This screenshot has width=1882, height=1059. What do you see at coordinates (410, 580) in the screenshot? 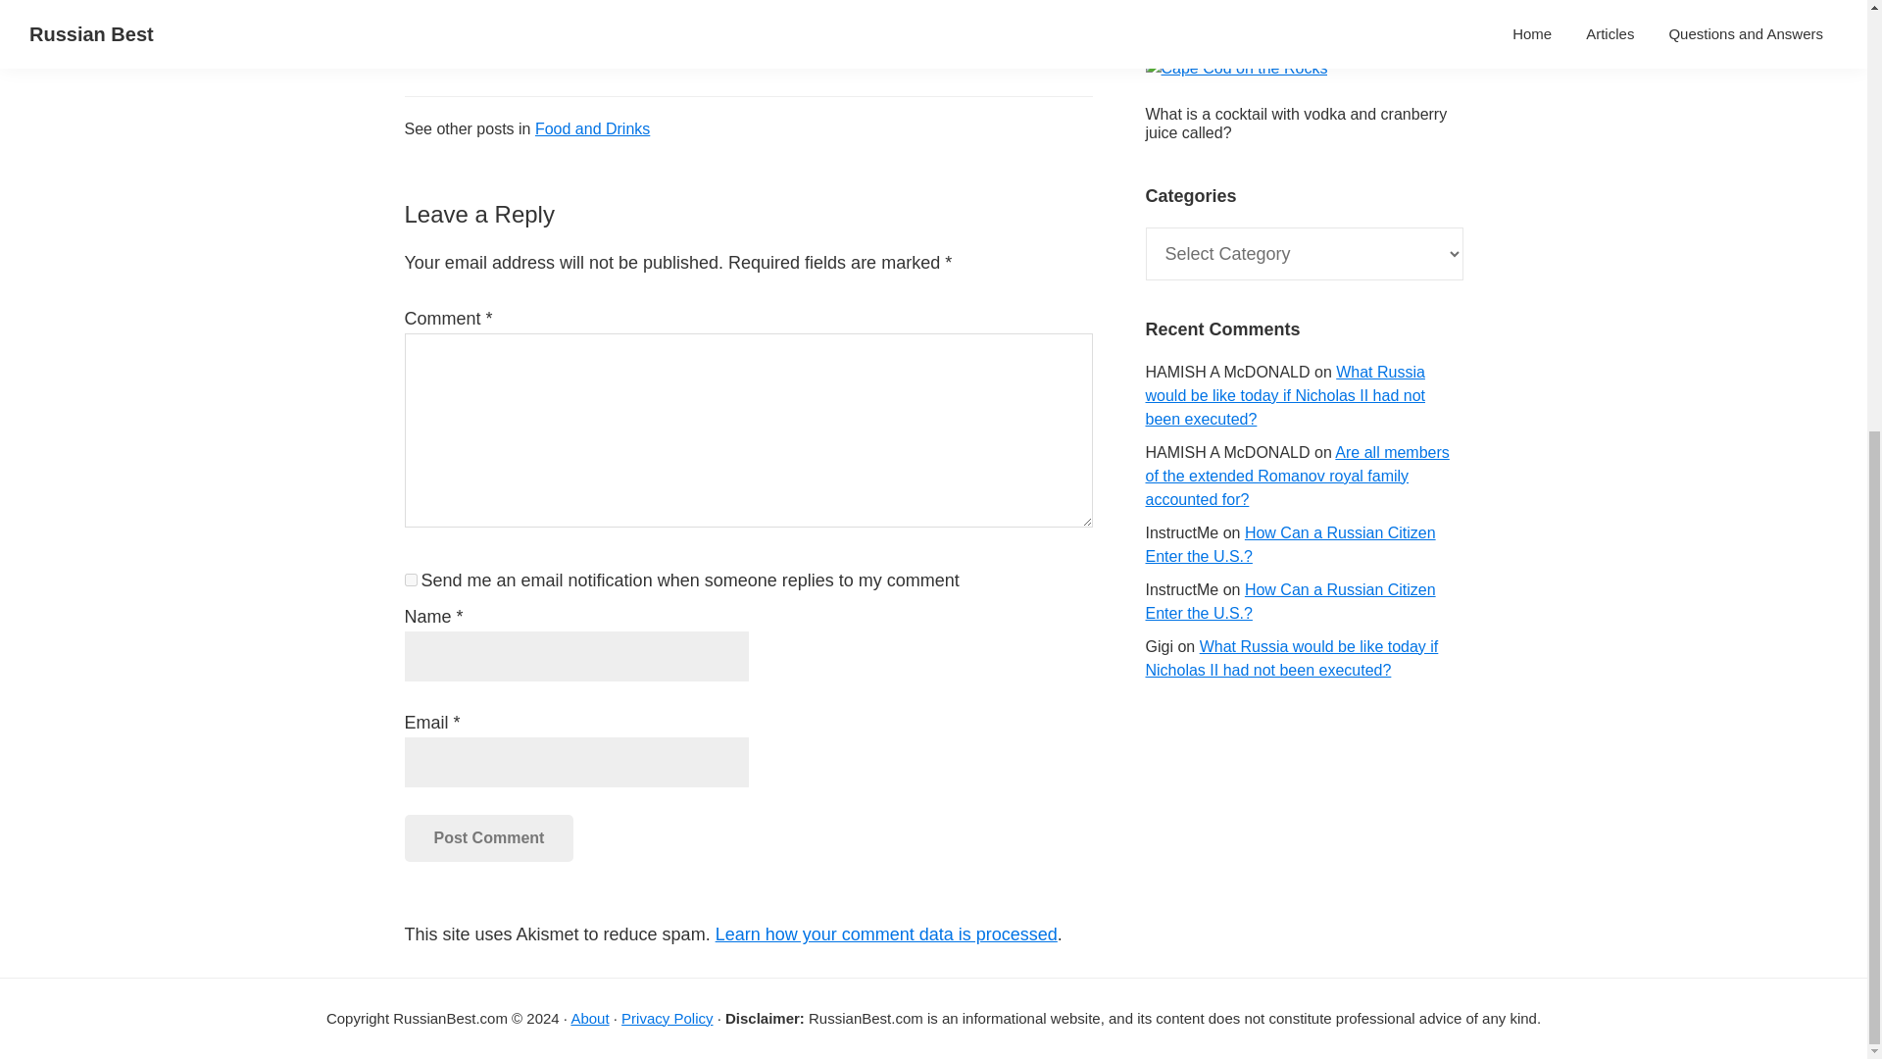
I see `1` at bounding box center [410, 580].